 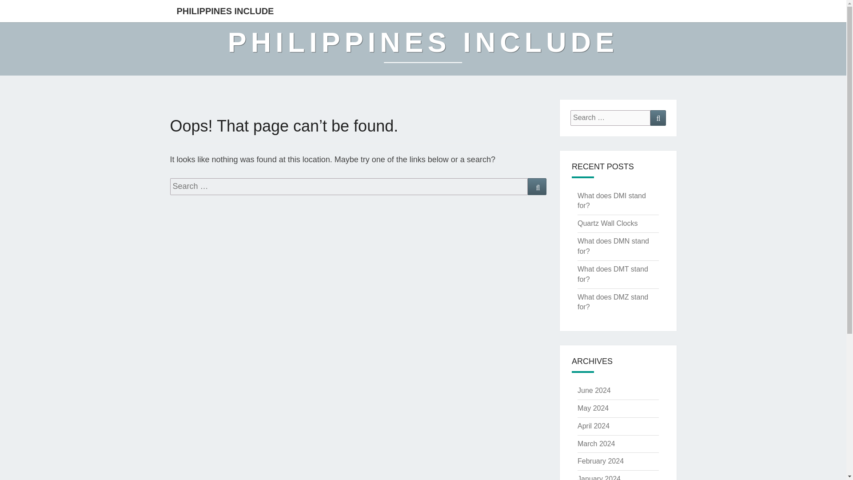 What do you see at coordinates (349, 186) in the screenshot?
I see `Search for:` at bounding box center [349, 186].